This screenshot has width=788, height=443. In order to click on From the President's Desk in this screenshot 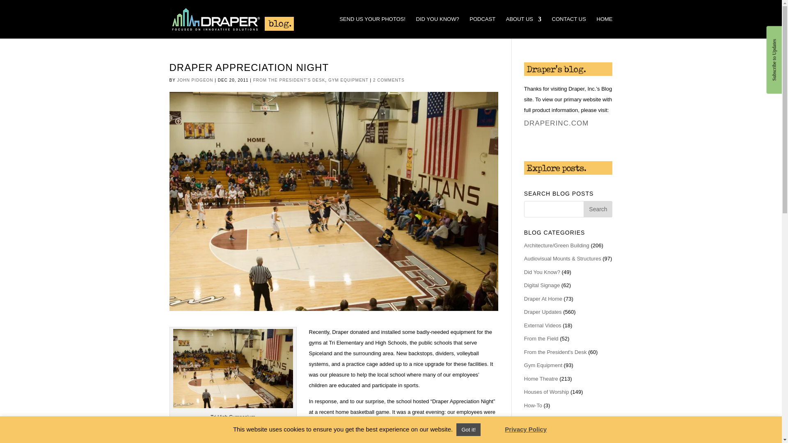, I will do `click(555, 352)`.